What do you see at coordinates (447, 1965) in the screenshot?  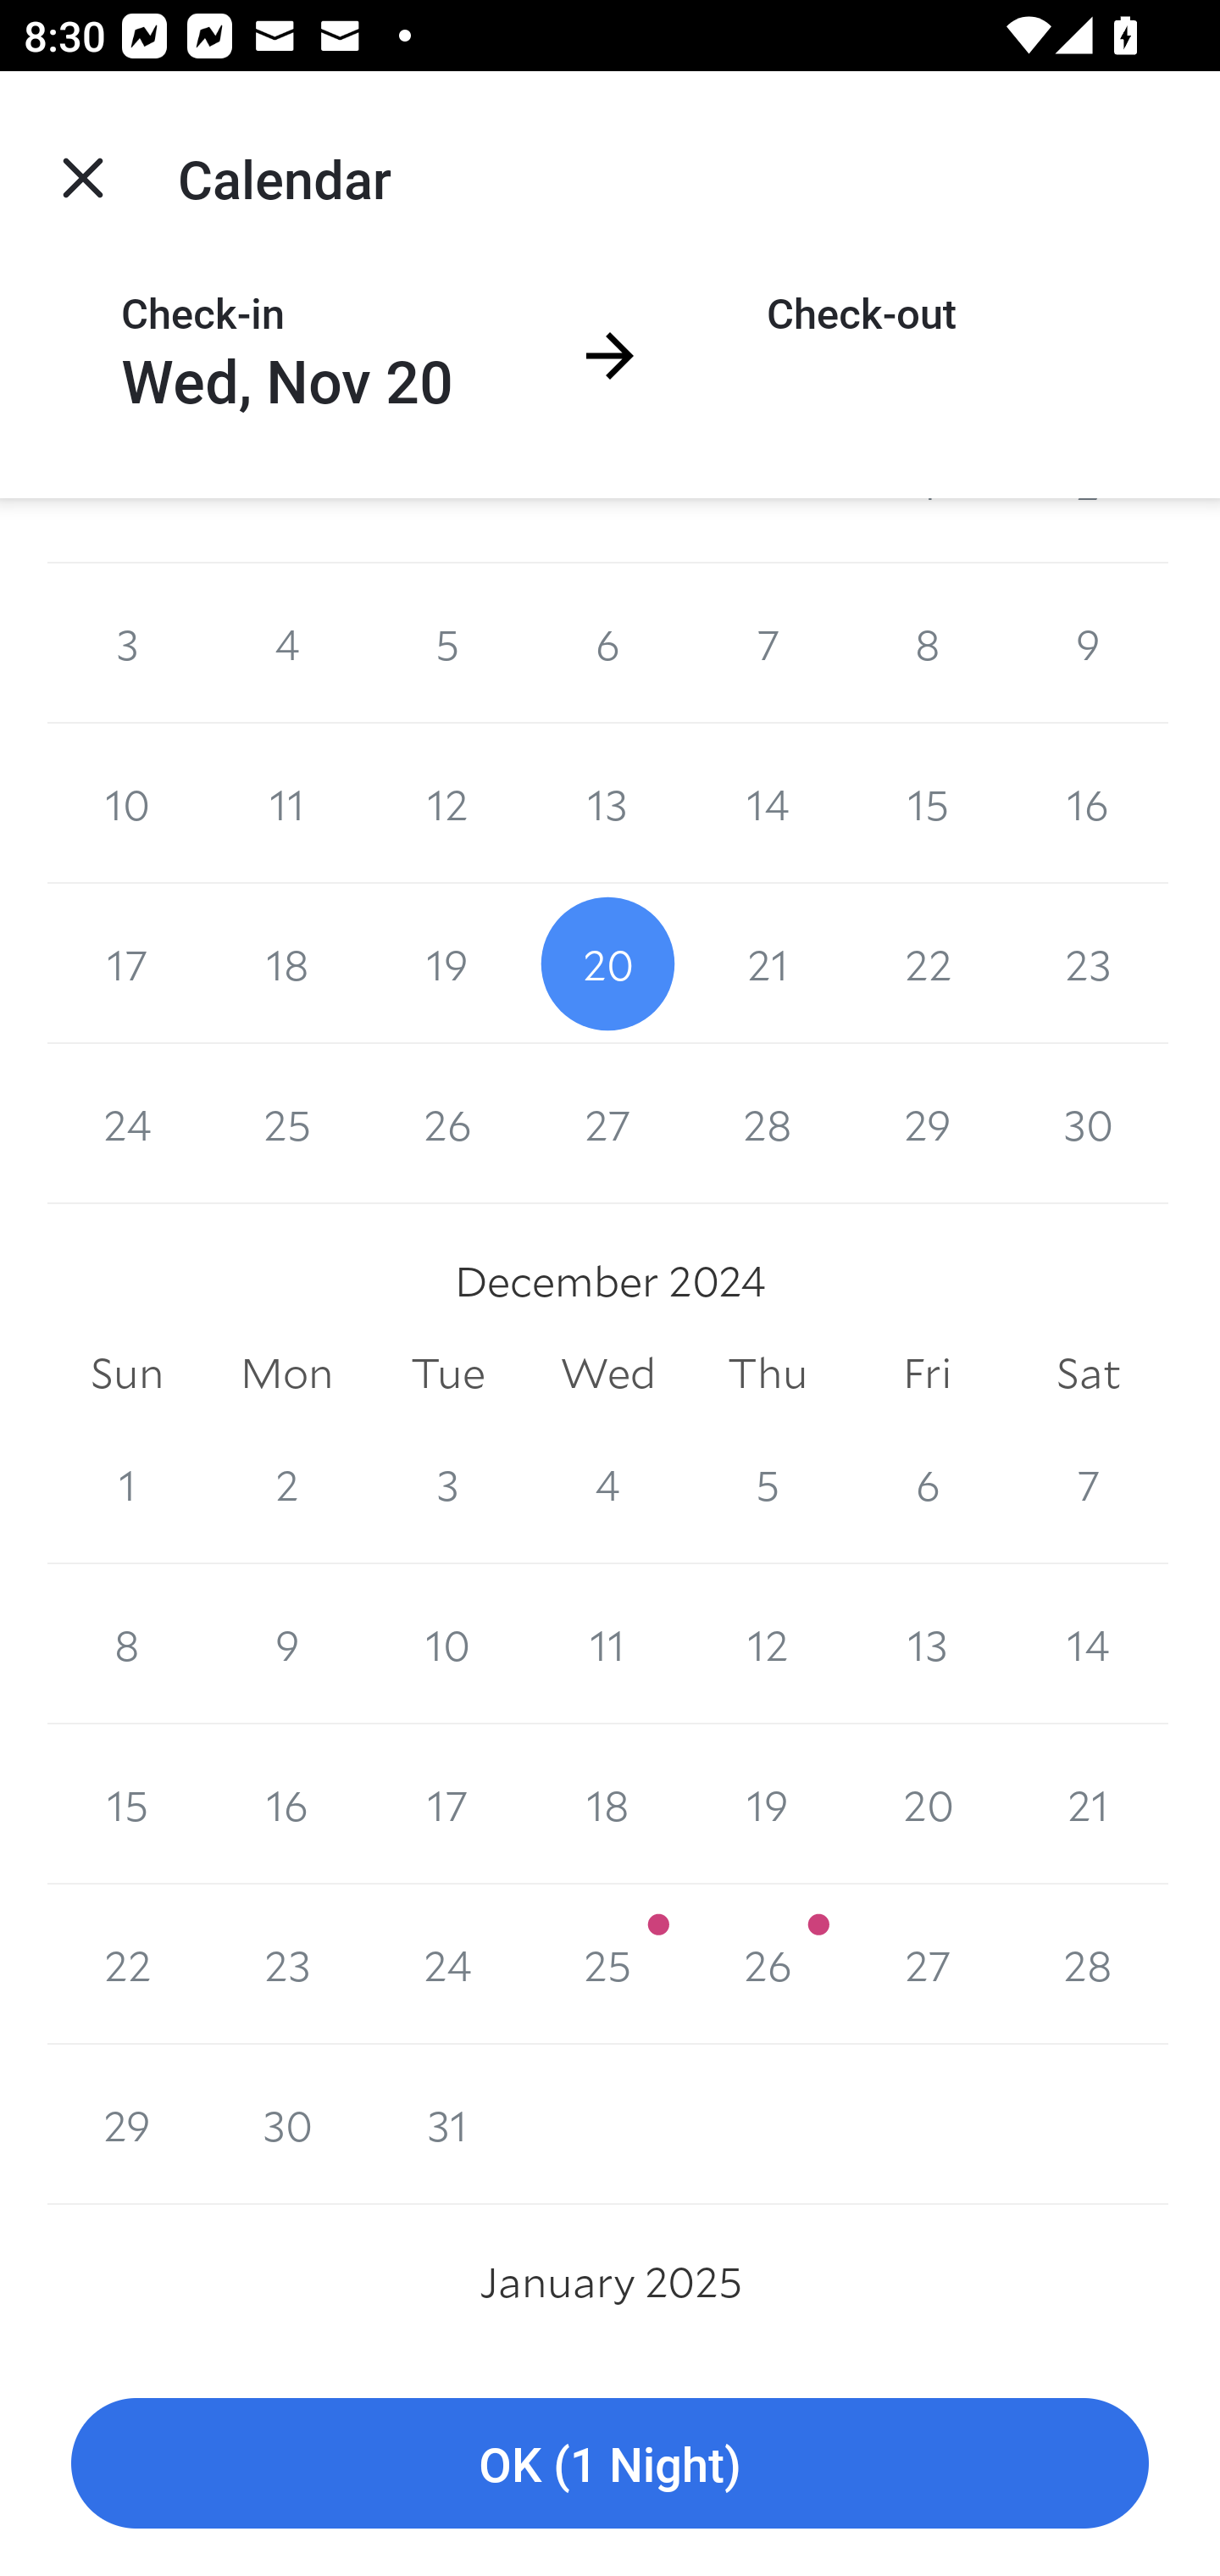 I see `24 24 December 2024` at bounding box center [447, 1965].